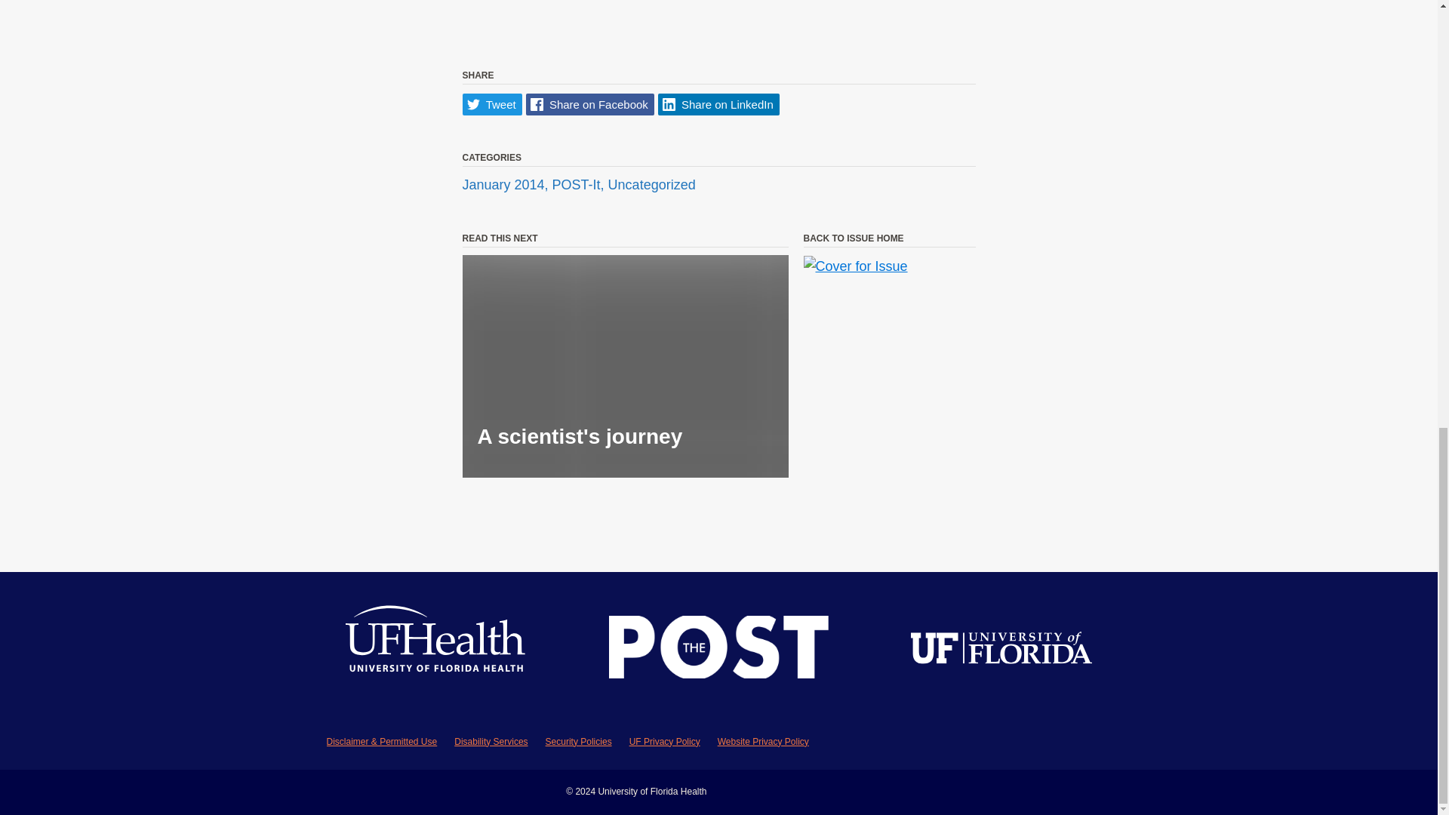  Describe the element at coordinates (491, 742) in the screenshot. I see `Disability Services` at that location.